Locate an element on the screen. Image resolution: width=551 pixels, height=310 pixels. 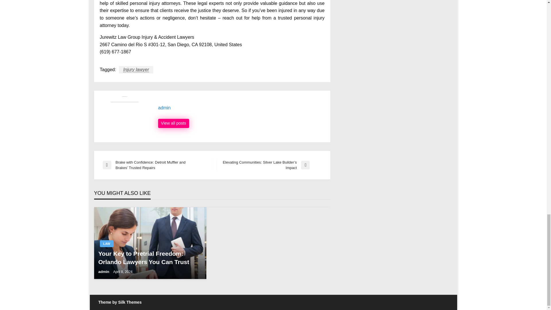
Injury lawyer is located at coordinates (136, 69).